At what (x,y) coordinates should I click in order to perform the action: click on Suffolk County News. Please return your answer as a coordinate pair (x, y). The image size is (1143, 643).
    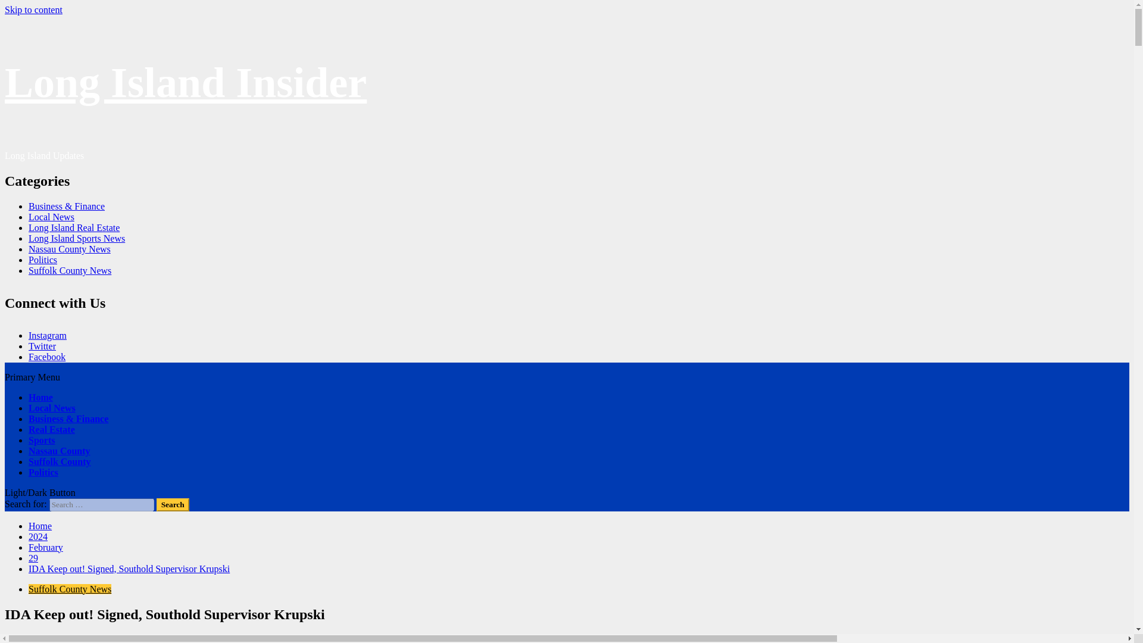
    Looking at the image, I should click on (70, 588).